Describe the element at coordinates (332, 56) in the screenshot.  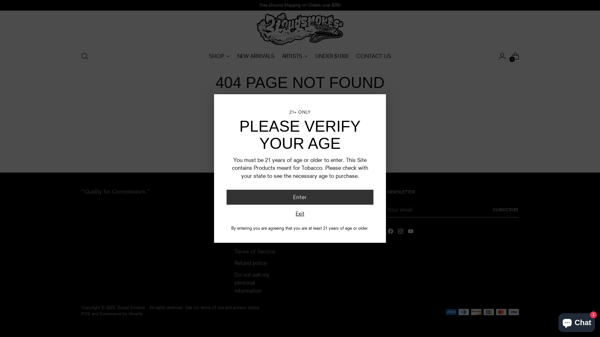
I see `UNDER $1000` at that location.